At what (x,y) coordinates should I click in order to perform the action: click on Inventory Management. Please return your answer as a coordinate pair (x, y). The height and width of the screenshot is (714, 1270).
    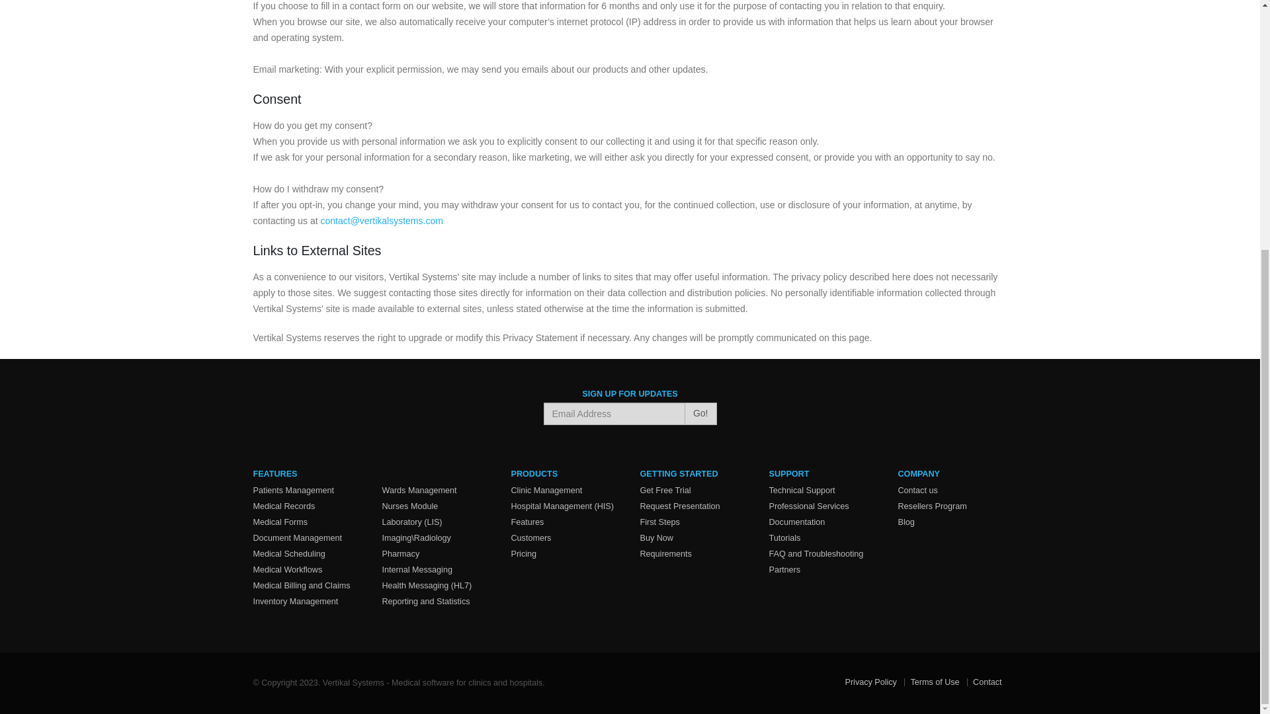
    Looking at the image, I should click on (295, 601).